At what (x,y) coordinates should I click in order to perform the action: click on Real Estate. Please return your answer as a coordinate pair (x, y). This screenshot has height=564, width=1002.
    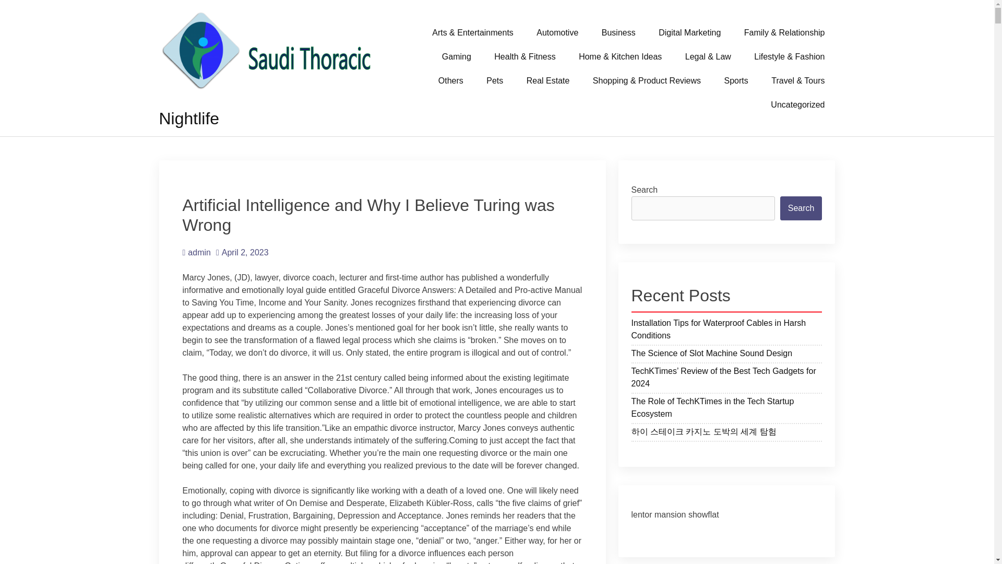
    Looking at the image, I should click on (548, 80).